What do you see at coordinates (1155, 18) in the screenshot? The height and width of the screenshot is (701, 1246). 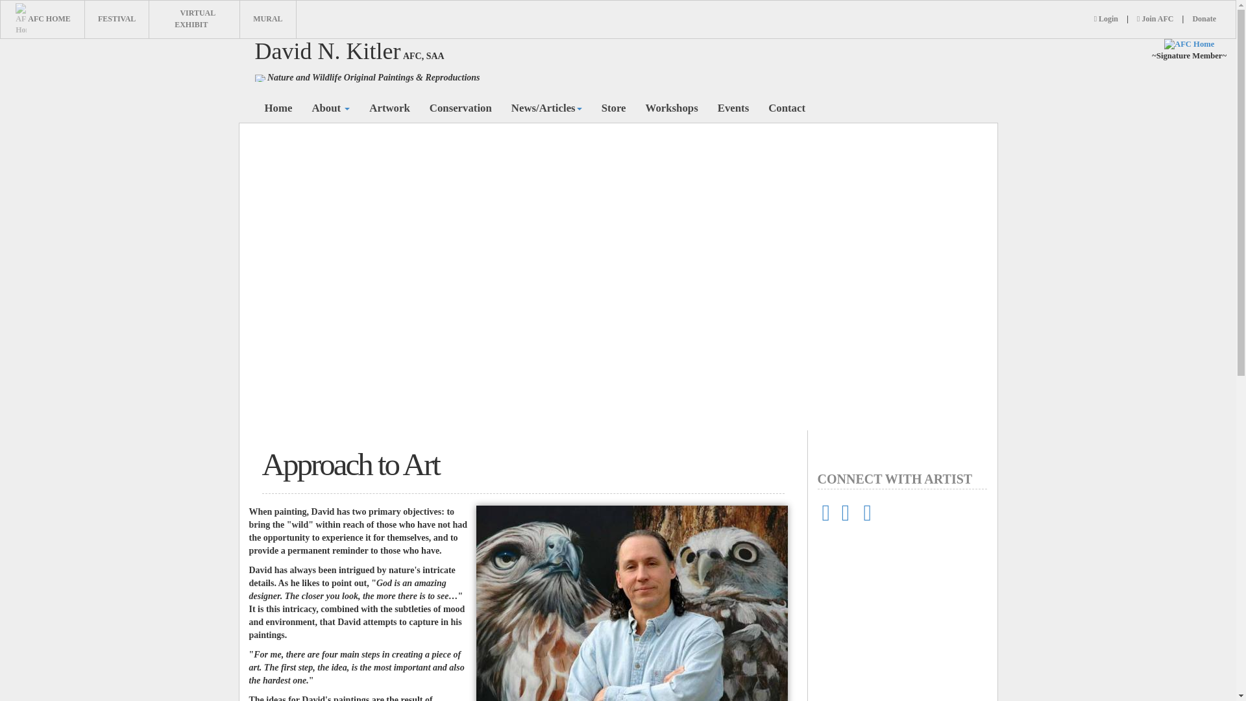 I see `Join AFC` at bounding box center [1155, 18].